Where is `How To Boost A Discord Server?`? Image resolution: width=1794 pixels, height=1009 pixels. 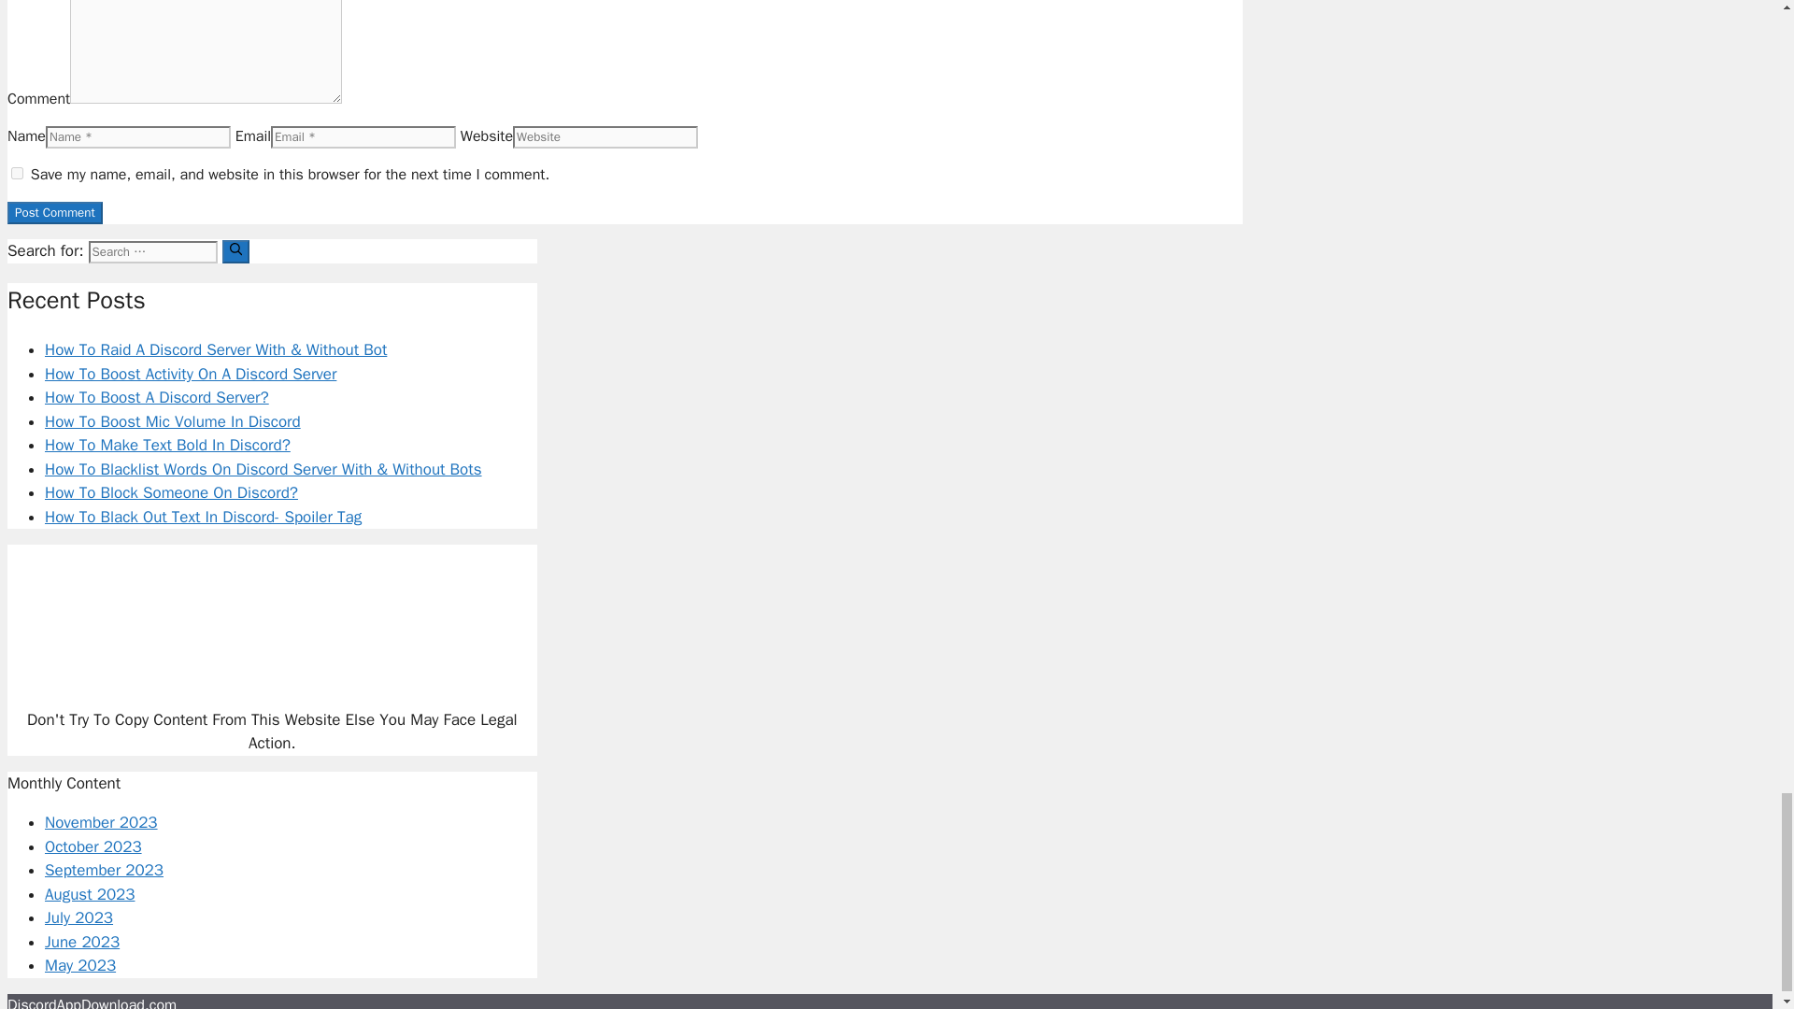 How To Boost A Discord Server? is located at coordinates (157, 397).